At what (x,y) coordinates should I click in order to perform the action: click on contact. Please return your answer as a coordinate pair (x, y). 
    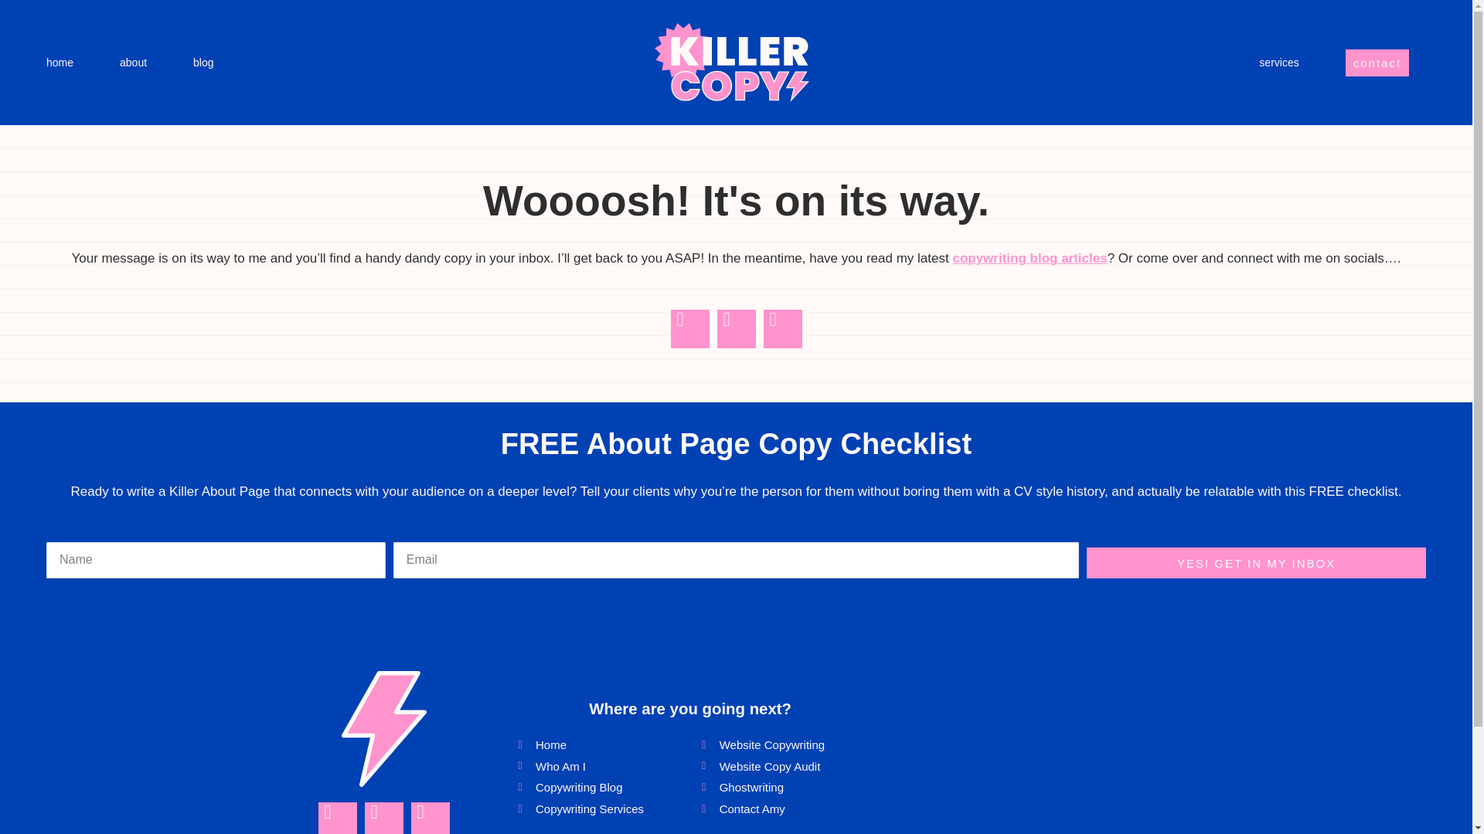
    Looking at the image, I should click on (1377, 63).